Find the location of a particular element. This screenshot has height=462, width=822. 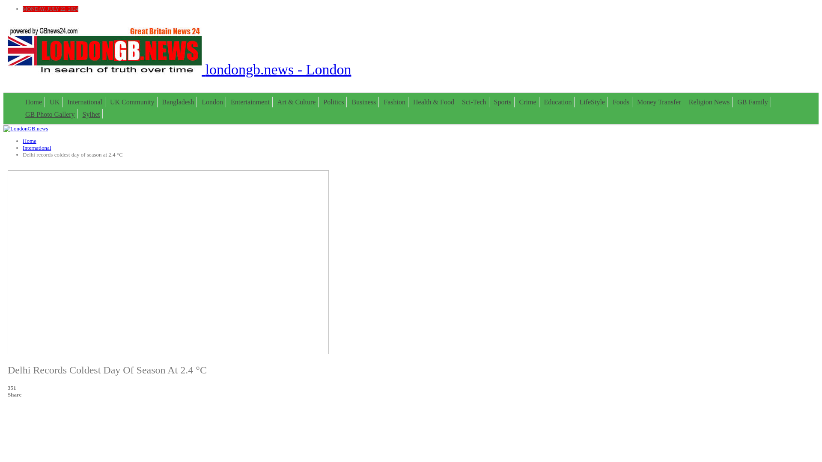

Entertainment is located at coordinates (250, 102).